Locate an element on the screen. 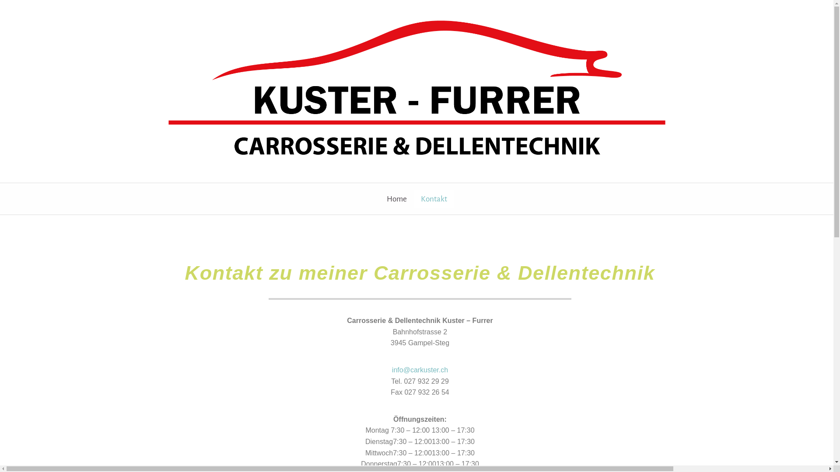  Home is located at coordinates (397, 199).